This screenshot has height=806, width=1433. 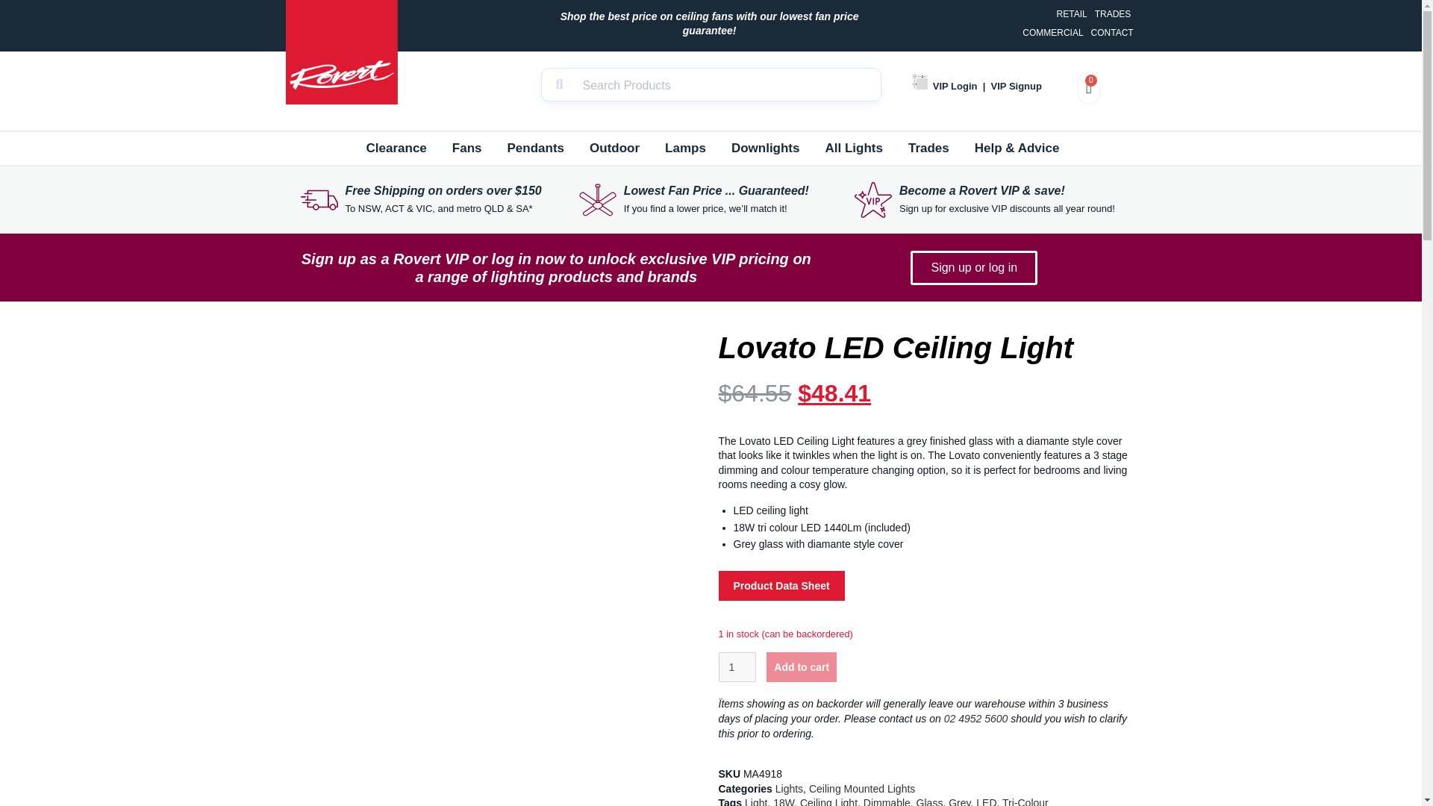 I want to click on Lamps, so click(x=685, y=149).